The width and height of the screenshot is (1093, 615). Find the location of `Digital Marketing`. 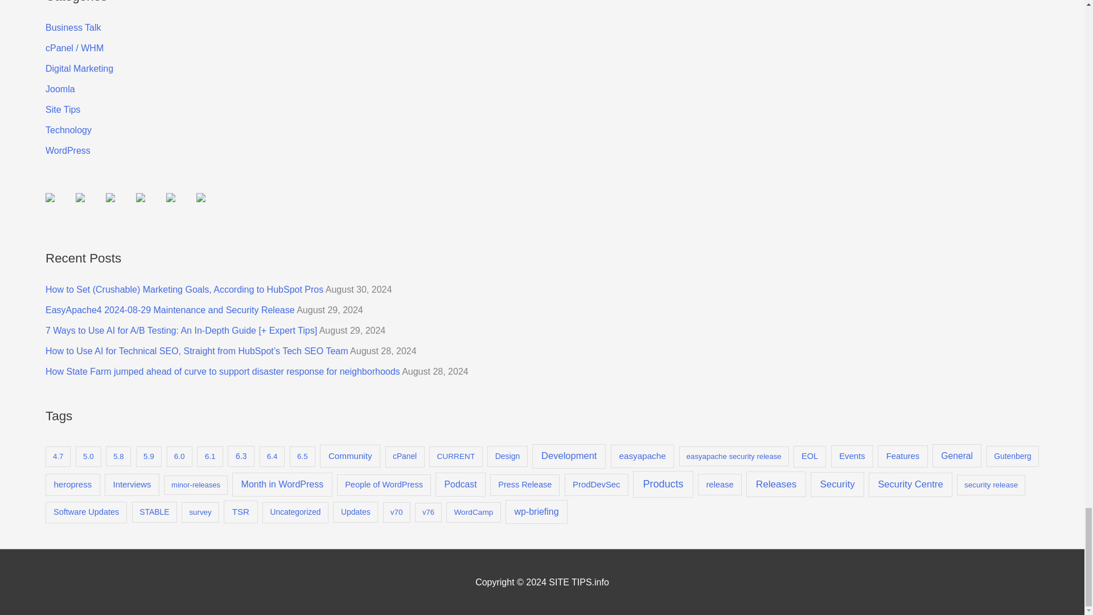

Digital Marketing is located at coordinates (80, 68).